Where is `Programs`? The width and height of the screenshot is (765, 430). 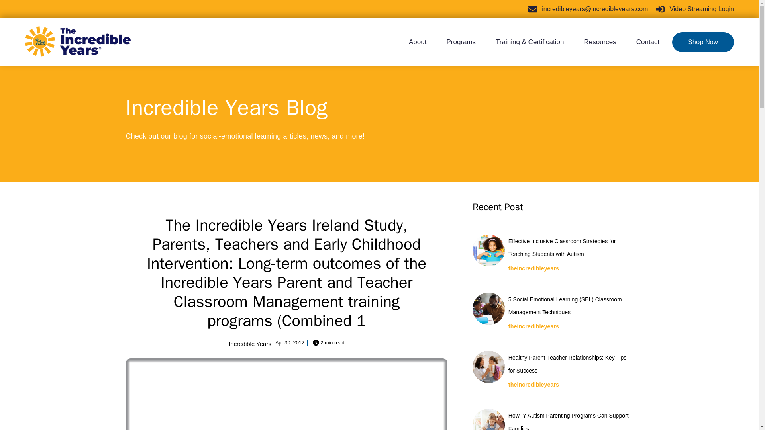
Programs is located at coordinates (461, 42).